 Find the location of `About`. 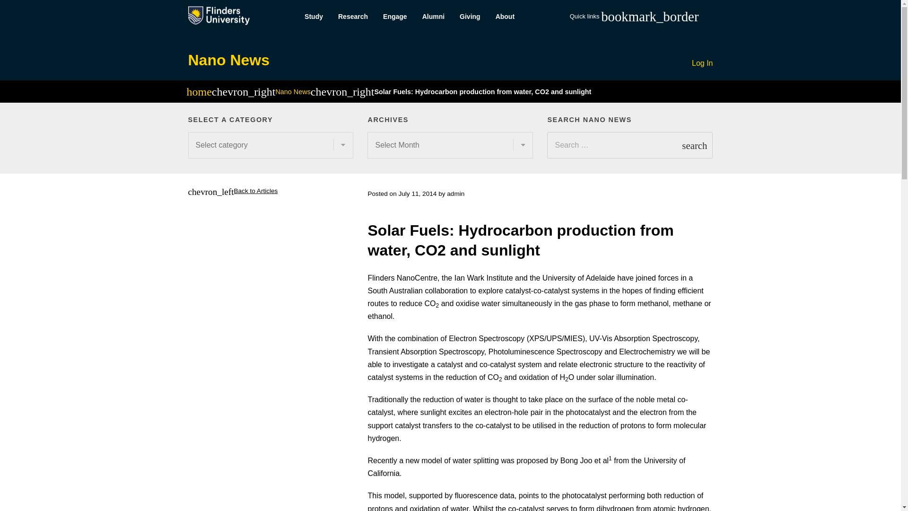

About is located at coordinates (505, 17).